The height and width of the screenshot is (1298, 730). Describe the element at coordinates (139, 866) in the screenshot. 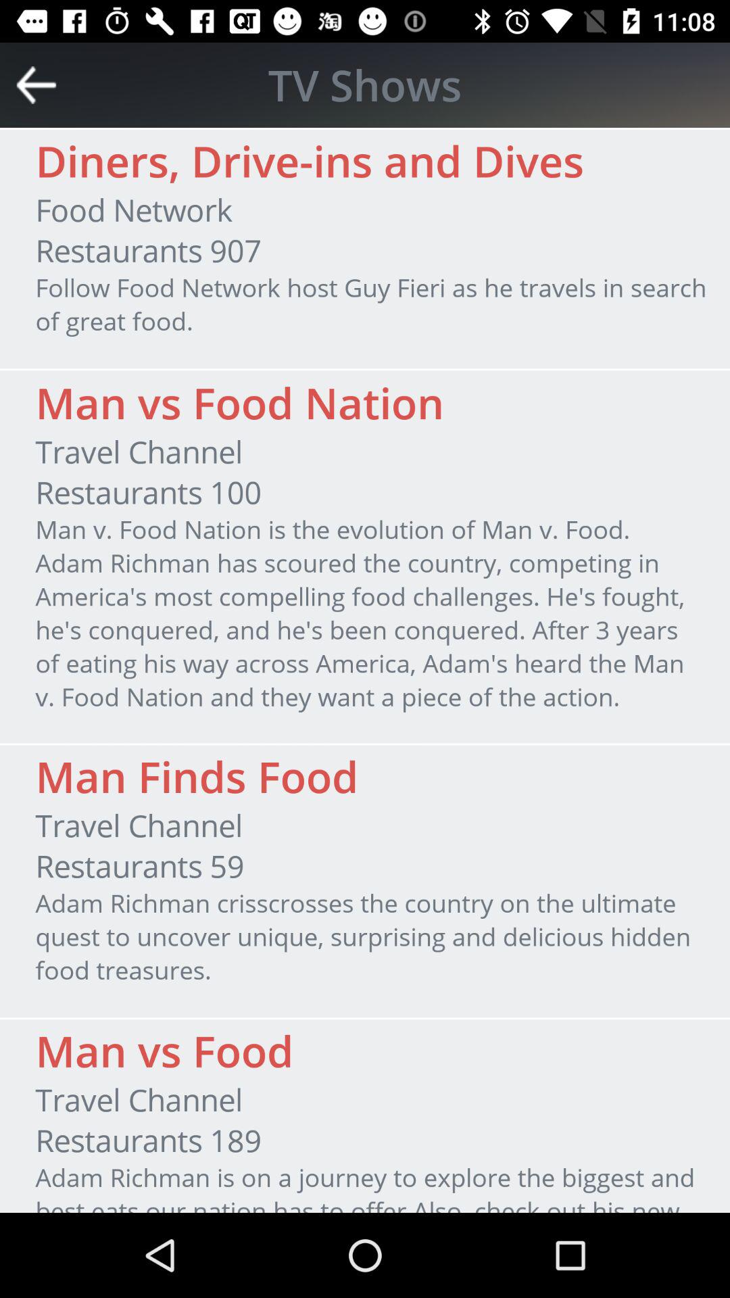

I see `click the icon above adam richman crisscrosses item` at that location.